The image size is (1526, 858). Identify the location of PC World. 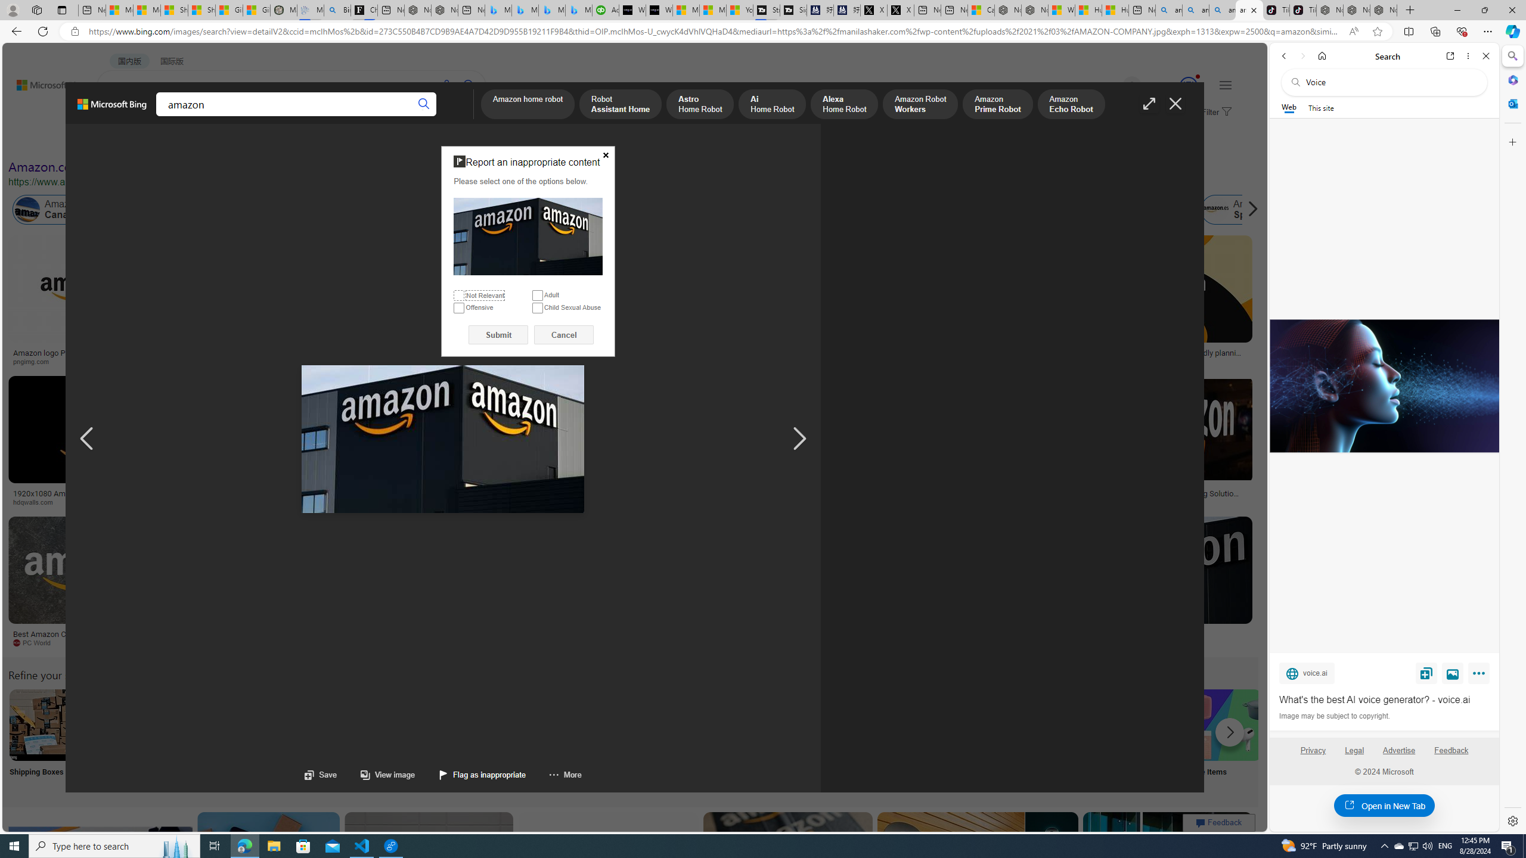
(36, 642).